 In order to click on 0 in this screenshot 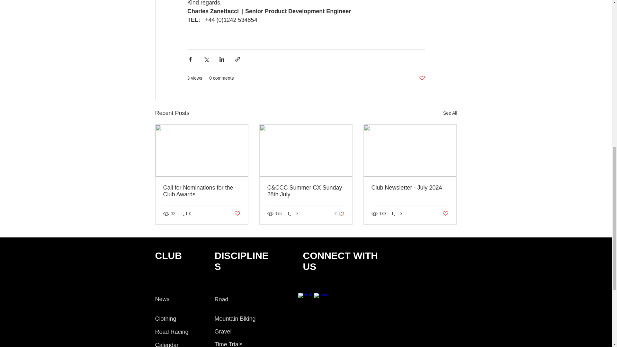, I will do `click(186, 214)`.